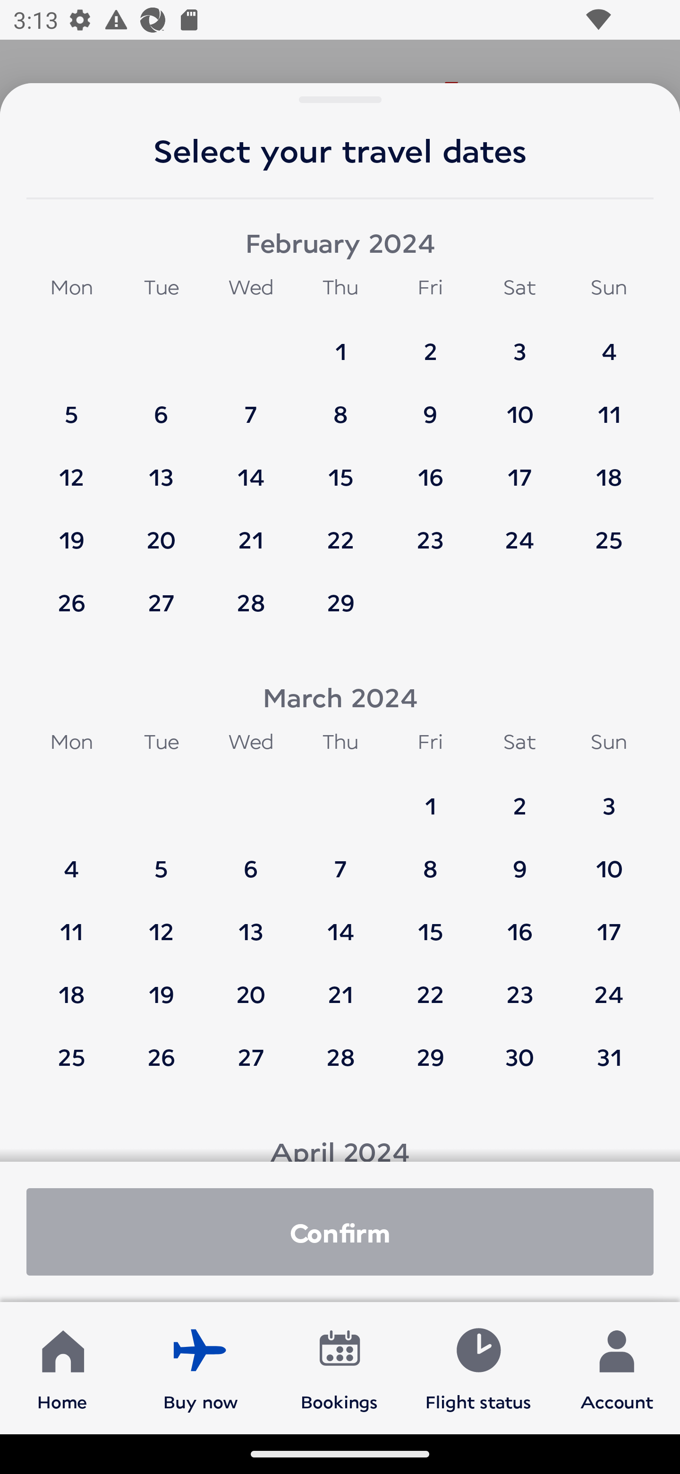 The width and height of the screenshot is (680, 1474). I want to click on 16, so click(430, 468).